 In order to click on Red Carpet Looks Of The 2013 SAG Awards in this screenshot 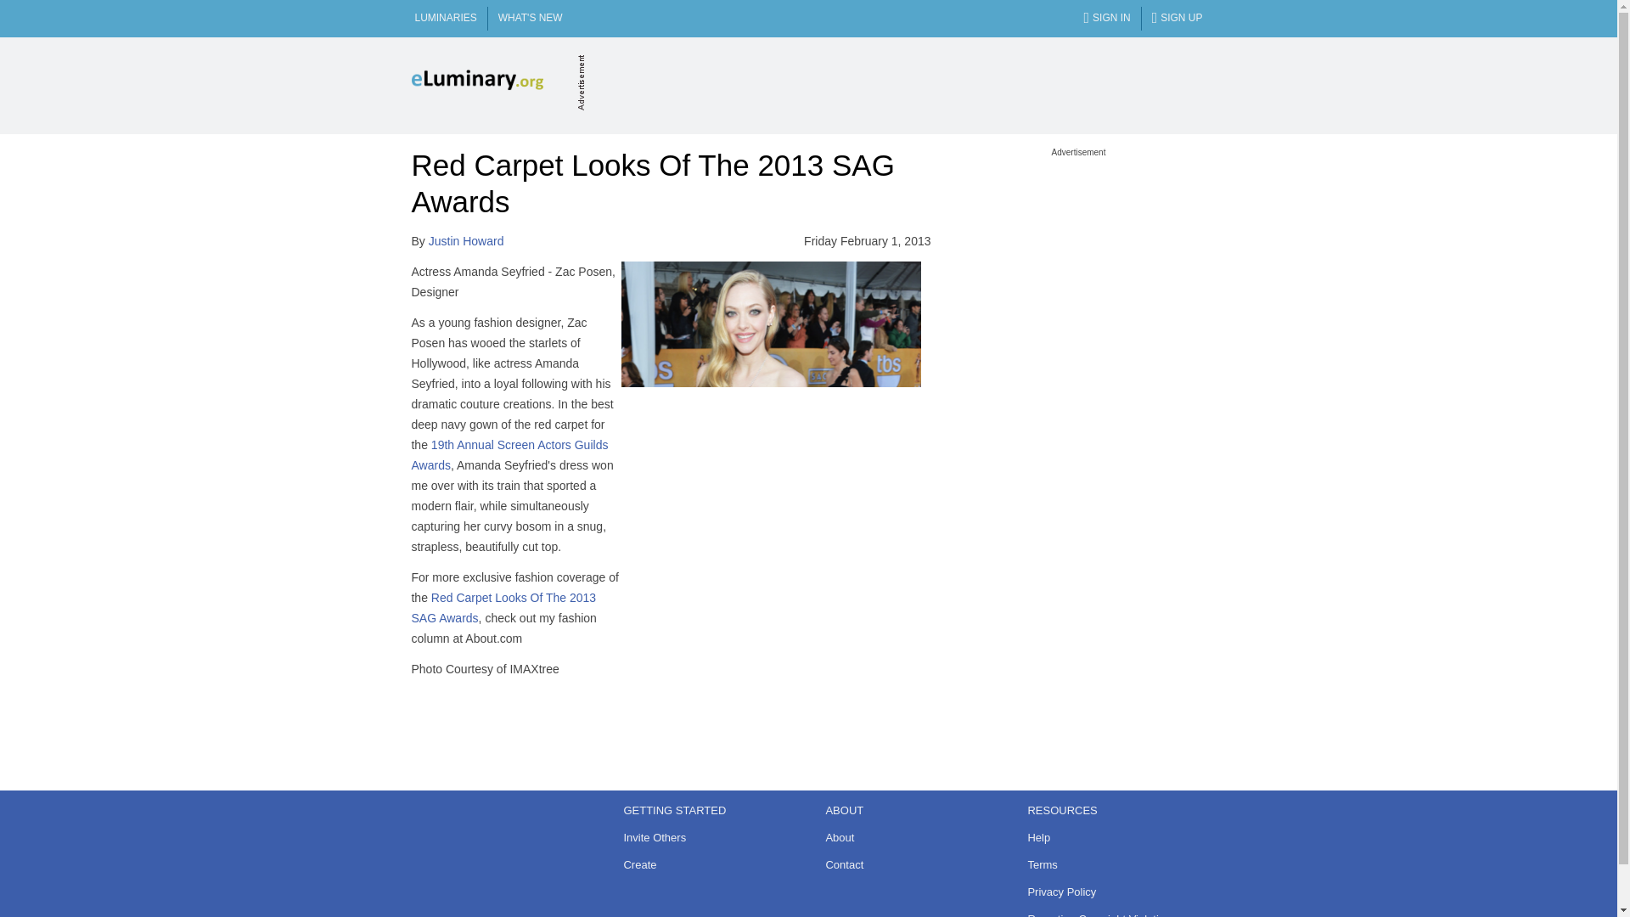, I will do `click(503, 607)`.